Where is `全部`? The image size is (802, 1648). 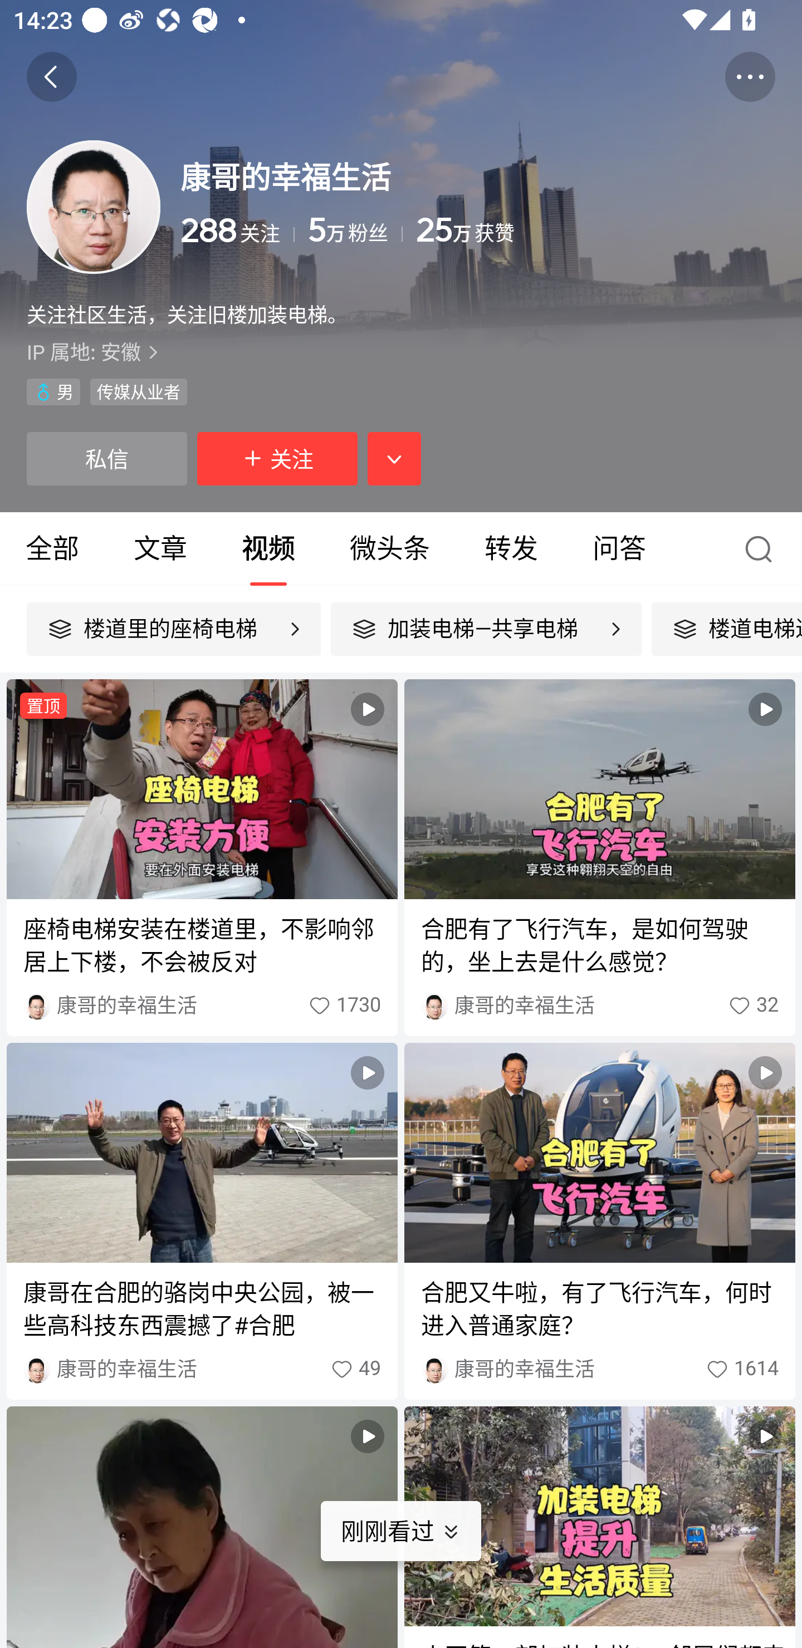
全部 is located at coordinates (53, 548).